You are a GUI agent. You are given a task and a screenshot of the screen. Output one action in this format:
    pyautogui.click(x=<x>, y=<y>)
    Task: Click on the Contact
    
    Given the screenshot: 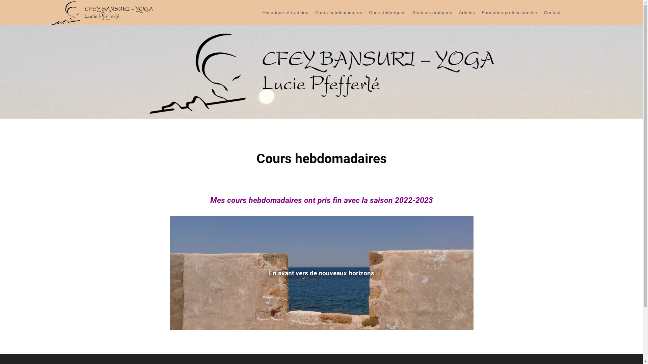 What is the action you would take?
    pyautogui.click(x=552, y=13)
    